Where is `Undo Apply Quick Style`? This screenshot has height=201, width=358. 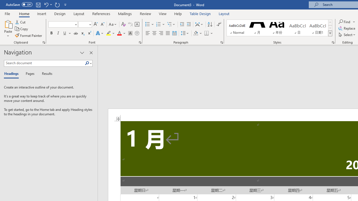 Undo Apply Quick Style is located at coordinates (48, 4).